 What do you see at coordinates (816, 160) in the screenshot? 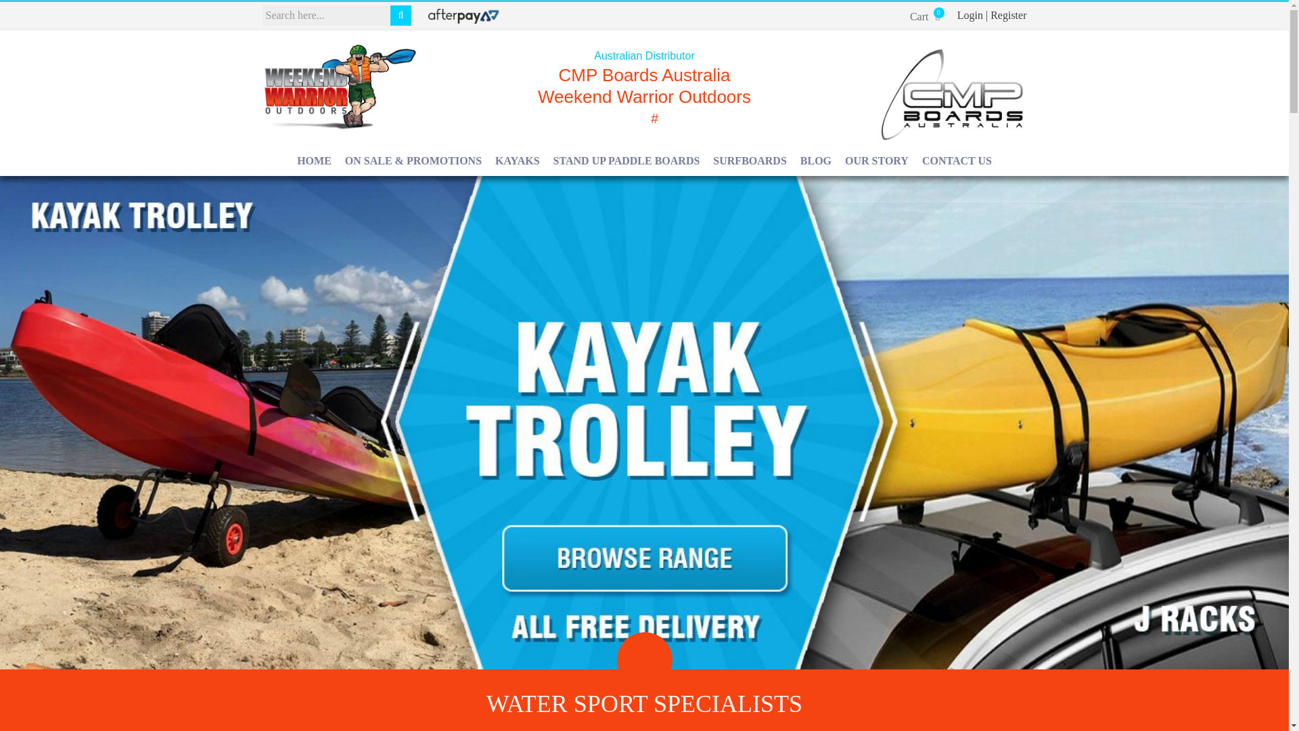
I see `BLOG` at bounding box center [816, 160].